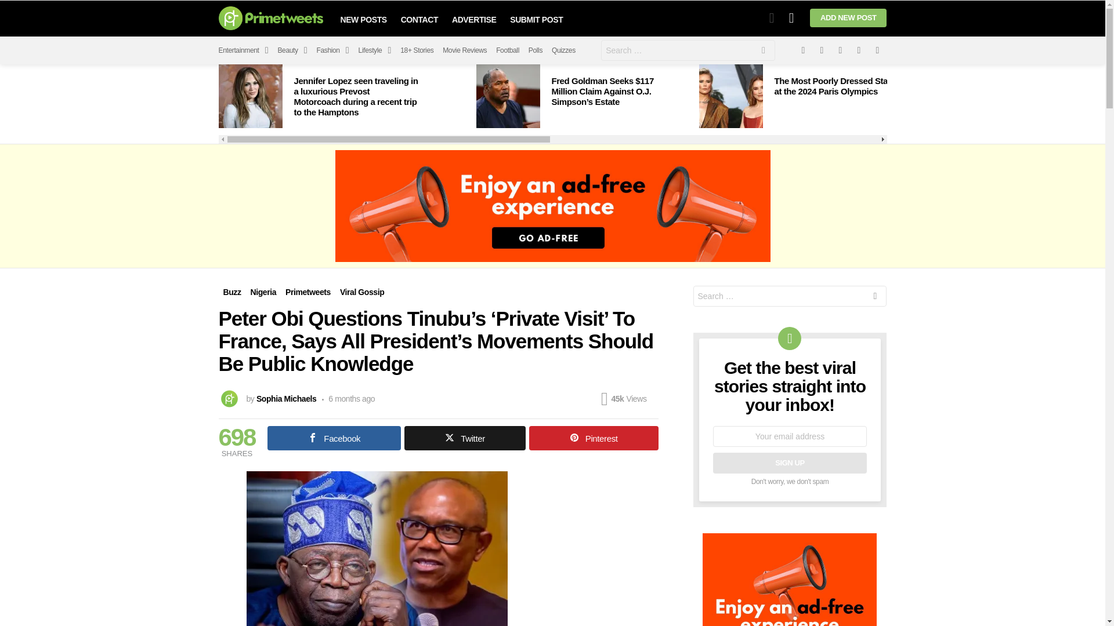 The height and width of the screenshot is (626, 1114). I want to click on Search for:, so click(688, 50).